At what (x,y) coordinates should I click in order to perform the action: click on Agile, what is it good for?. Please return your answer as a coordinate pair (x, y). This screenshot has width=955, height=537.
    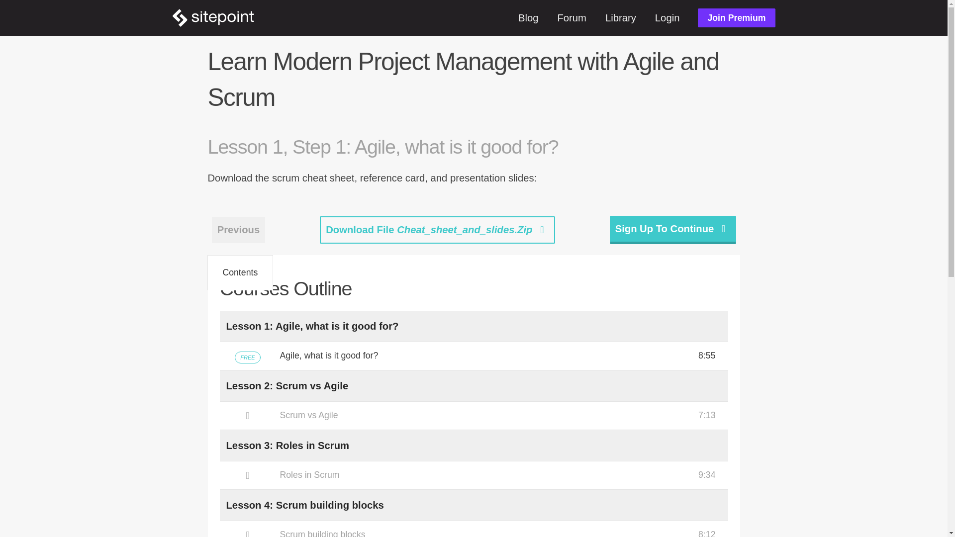
    Looking at the image, I should click on (474, 356).